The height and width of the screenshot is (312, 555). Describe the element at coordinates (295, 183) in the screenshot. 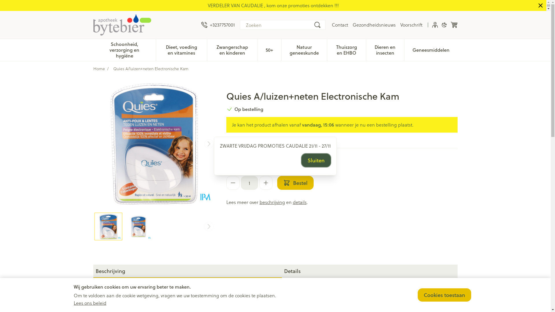

I see `Bestel` at that location.